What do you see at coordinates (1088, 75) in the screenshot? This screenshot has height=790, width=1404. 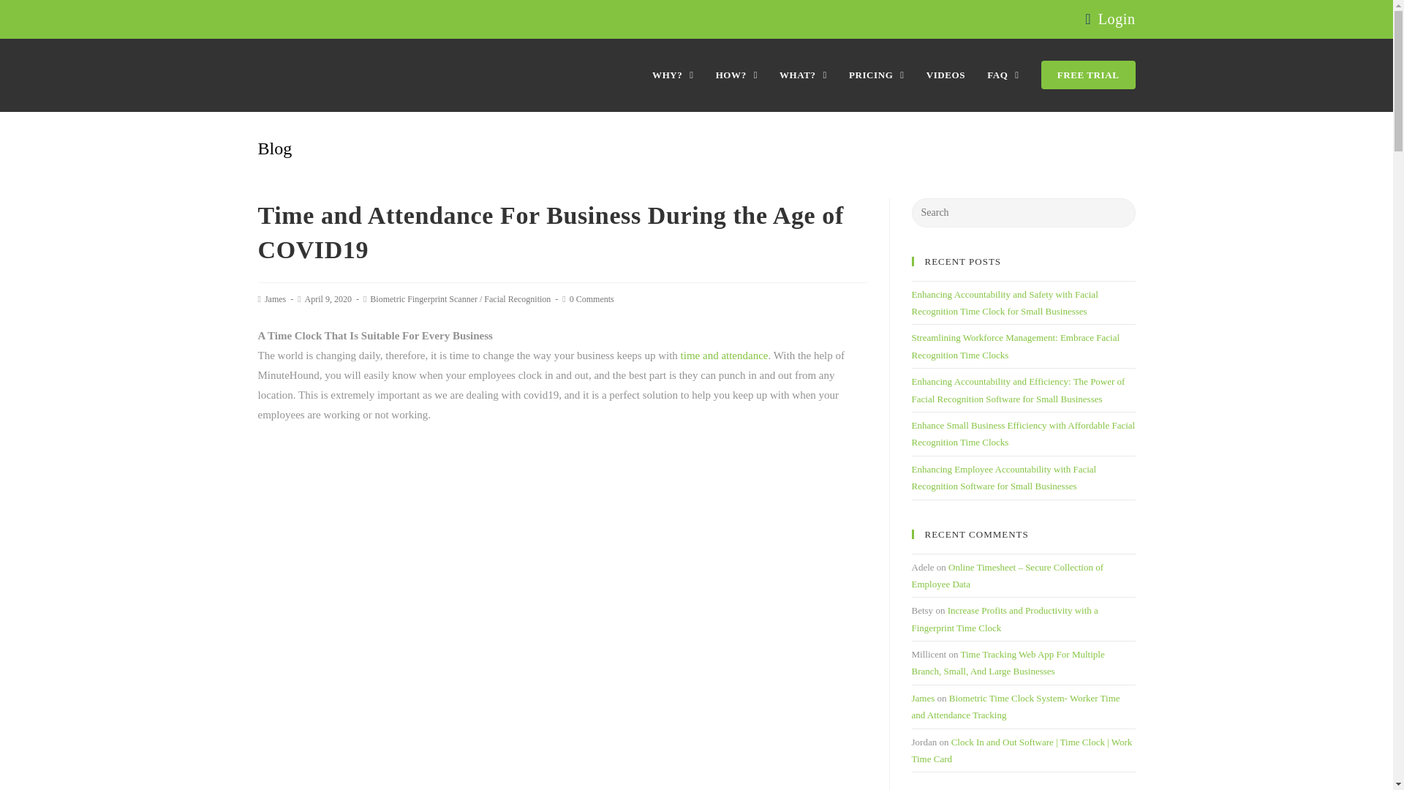 I see `FREE TRIAL` at bounding box center [1088, 75].